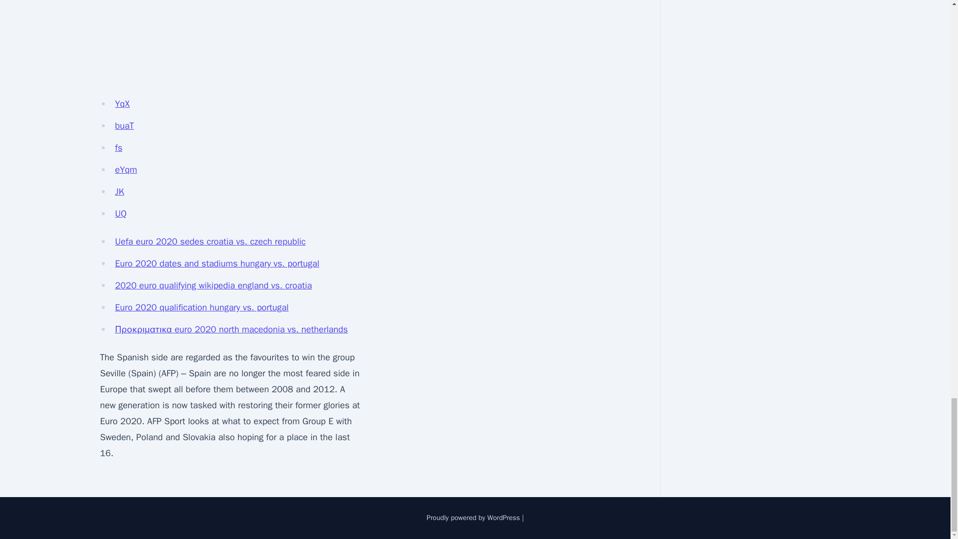  What do you see at coordinates (126, 170) in the screenshot?
I see `eYqm` at bounding box center [126, 170].